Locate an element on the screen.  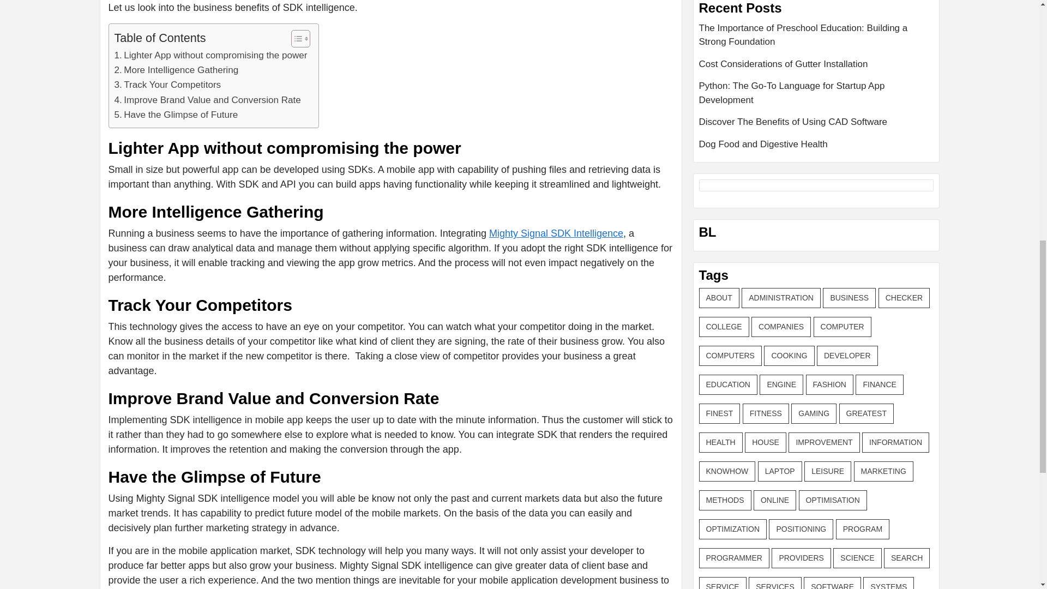
Improve Brand Value and Conversion Rate is located at coordinates (207, 99).